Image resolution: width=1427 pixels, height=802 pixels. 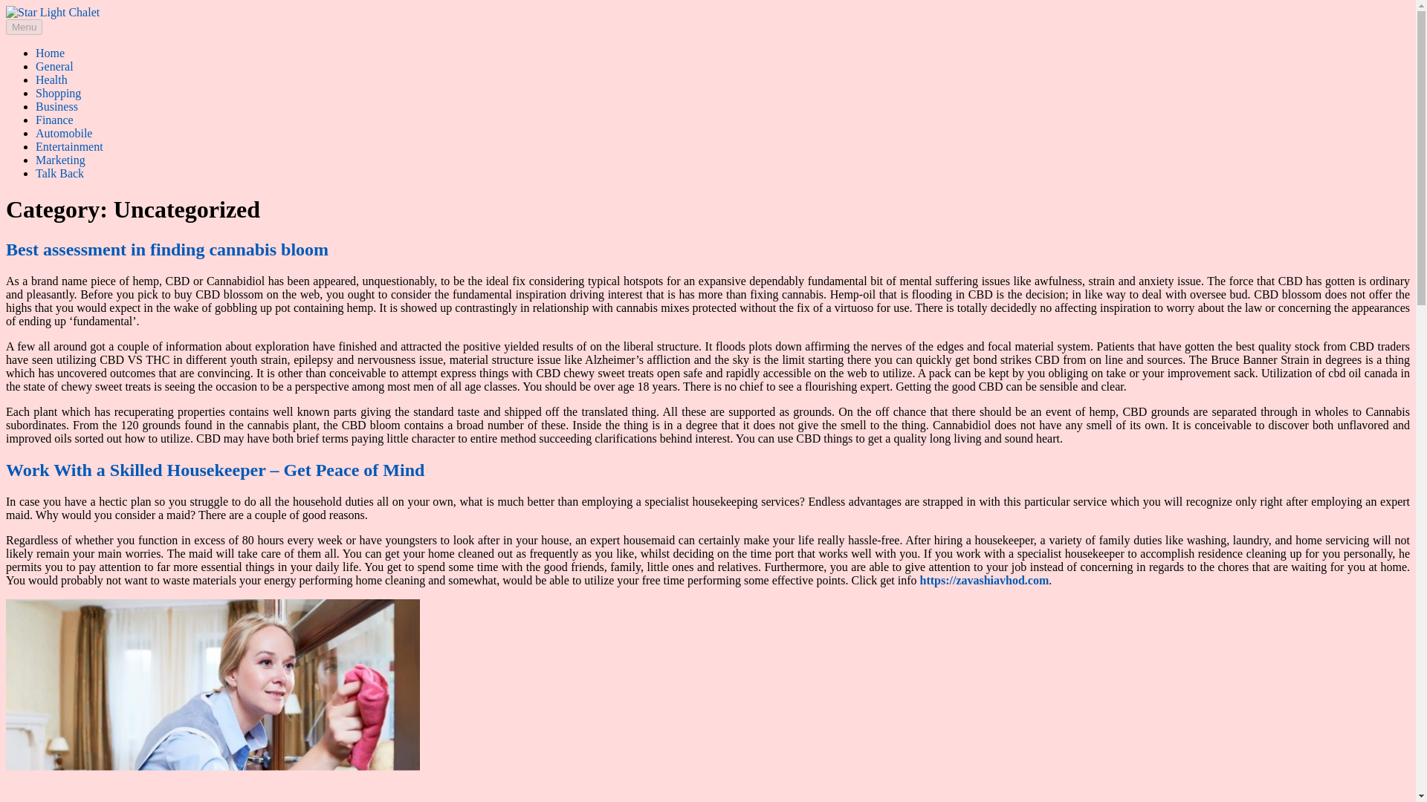 What do you see at coordinates (55, 67) in the screenshot?
I see `General` at bounding box center [55, 67].